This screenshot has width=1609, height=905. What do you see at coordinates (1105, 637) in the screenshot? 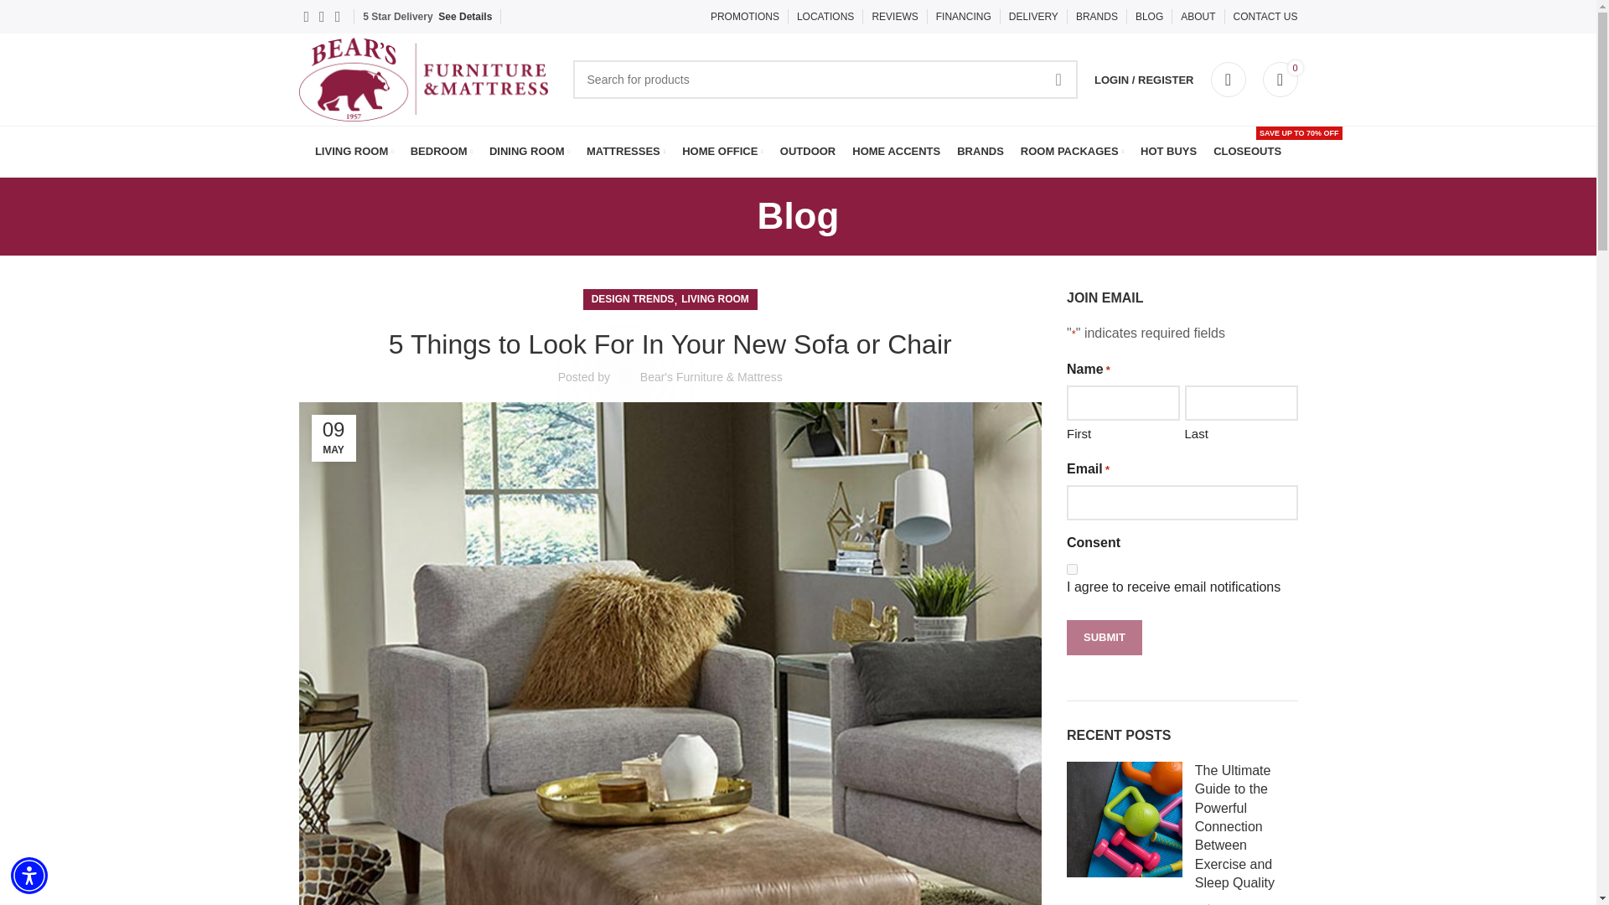
I see `Submit` at bounding box center [1105, 637].